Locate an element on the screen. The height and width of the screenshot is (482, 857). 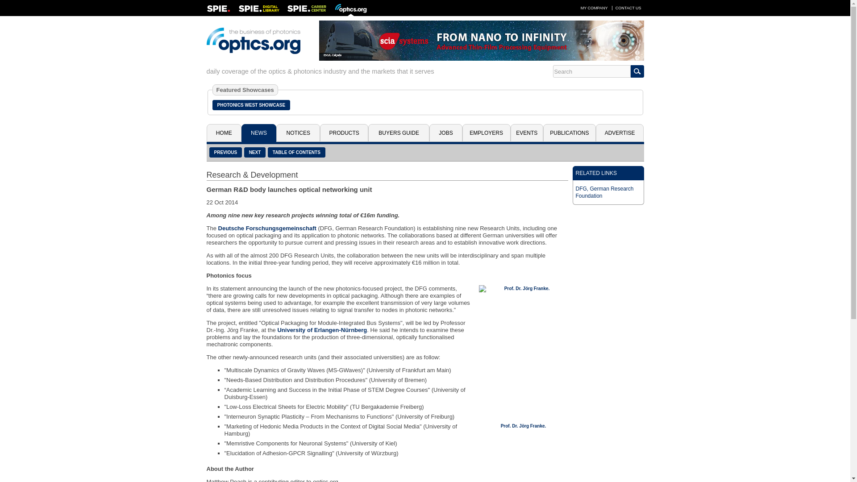
JOBS is located at coordinates (445, 133).